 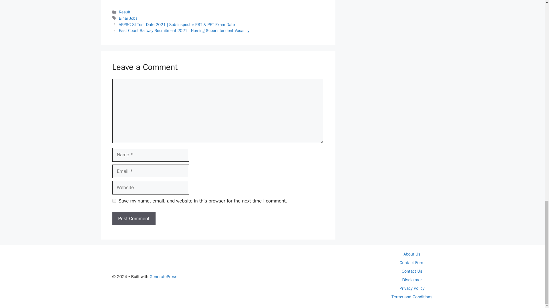 I want to click on Post Comment, so click(x=134, y=218).